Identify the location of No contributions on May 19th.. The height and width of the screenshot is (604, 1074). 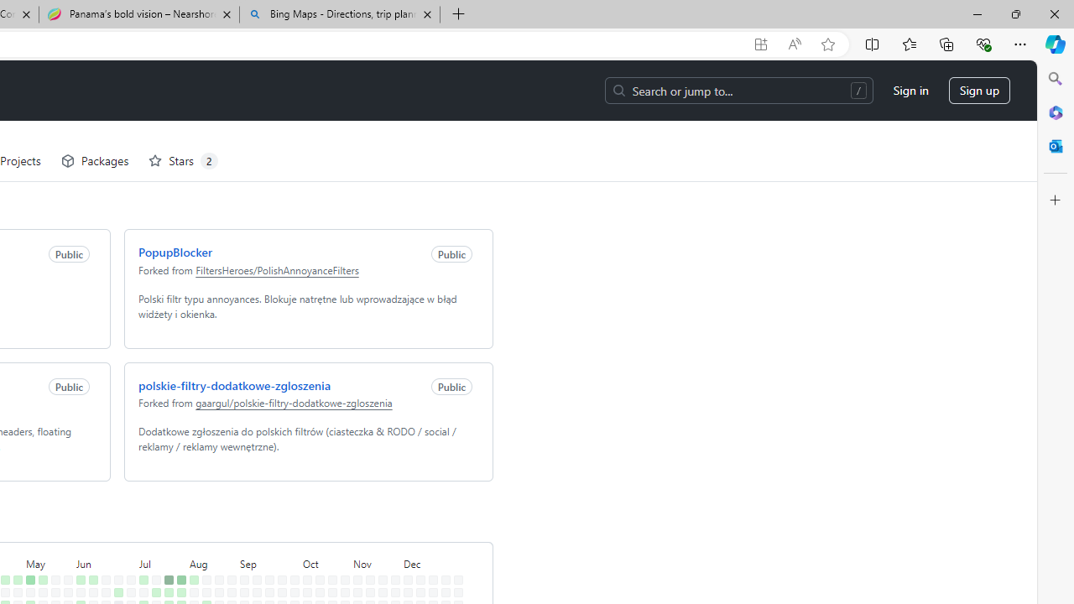
(52, 519).